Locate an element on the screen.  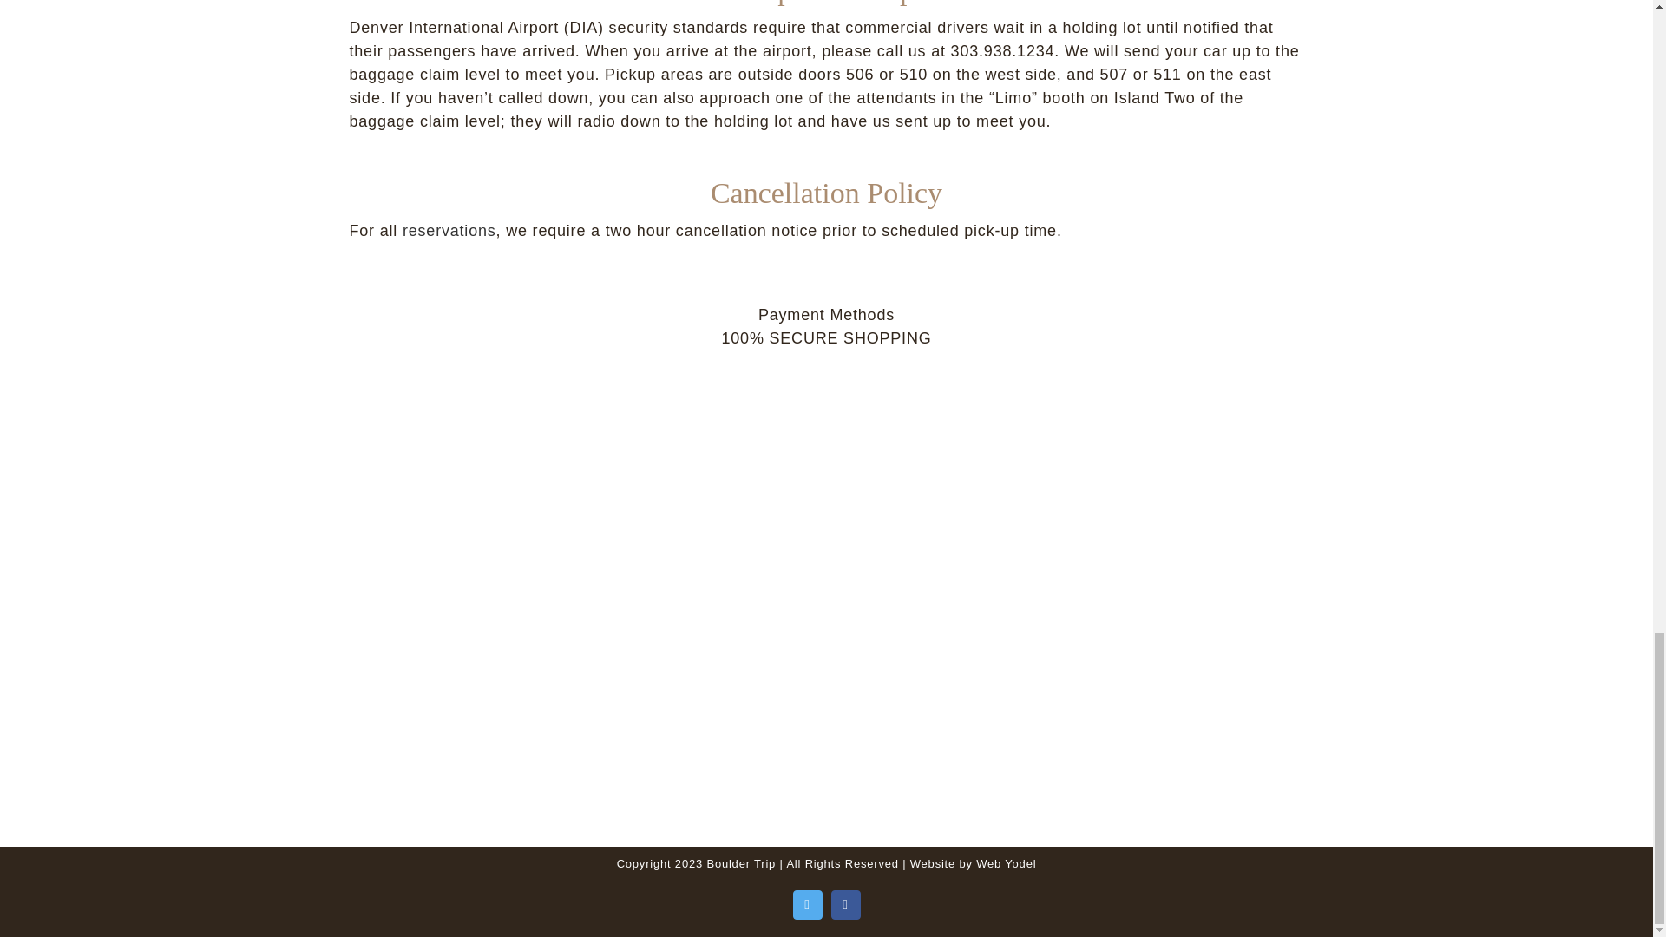
reservations is located at coordinates (449, 231).